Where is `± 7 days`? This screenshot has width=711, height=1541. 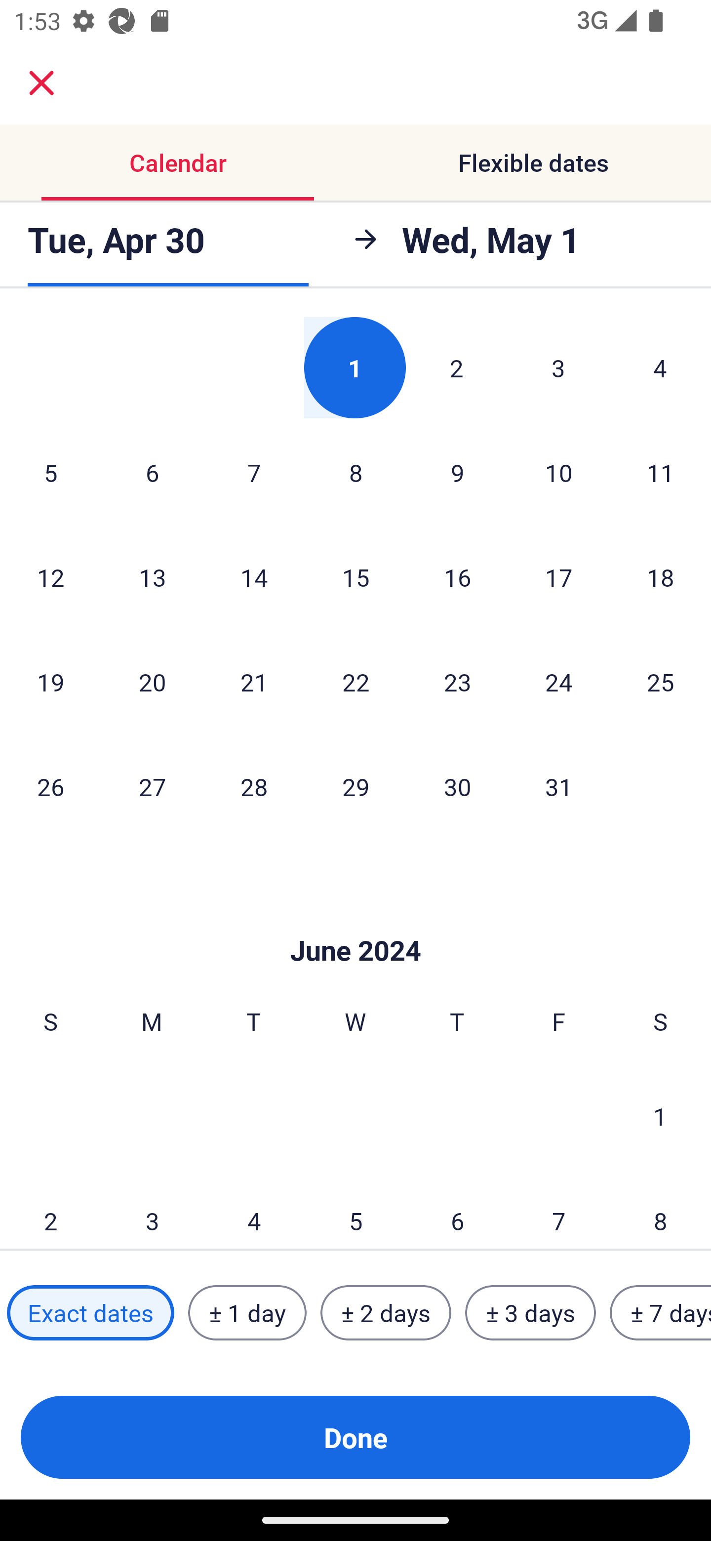
± 7 days is located at coordinates (661, 1313).